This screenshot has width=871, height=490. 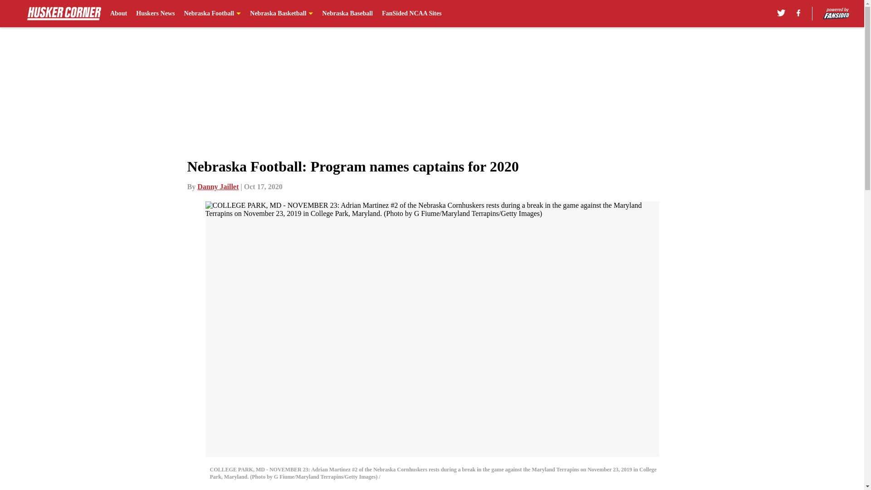 What do you see at coordinates (218, 186) in the screenshot?
I see `Danny Jaillet` at bounding box center [218, 186].